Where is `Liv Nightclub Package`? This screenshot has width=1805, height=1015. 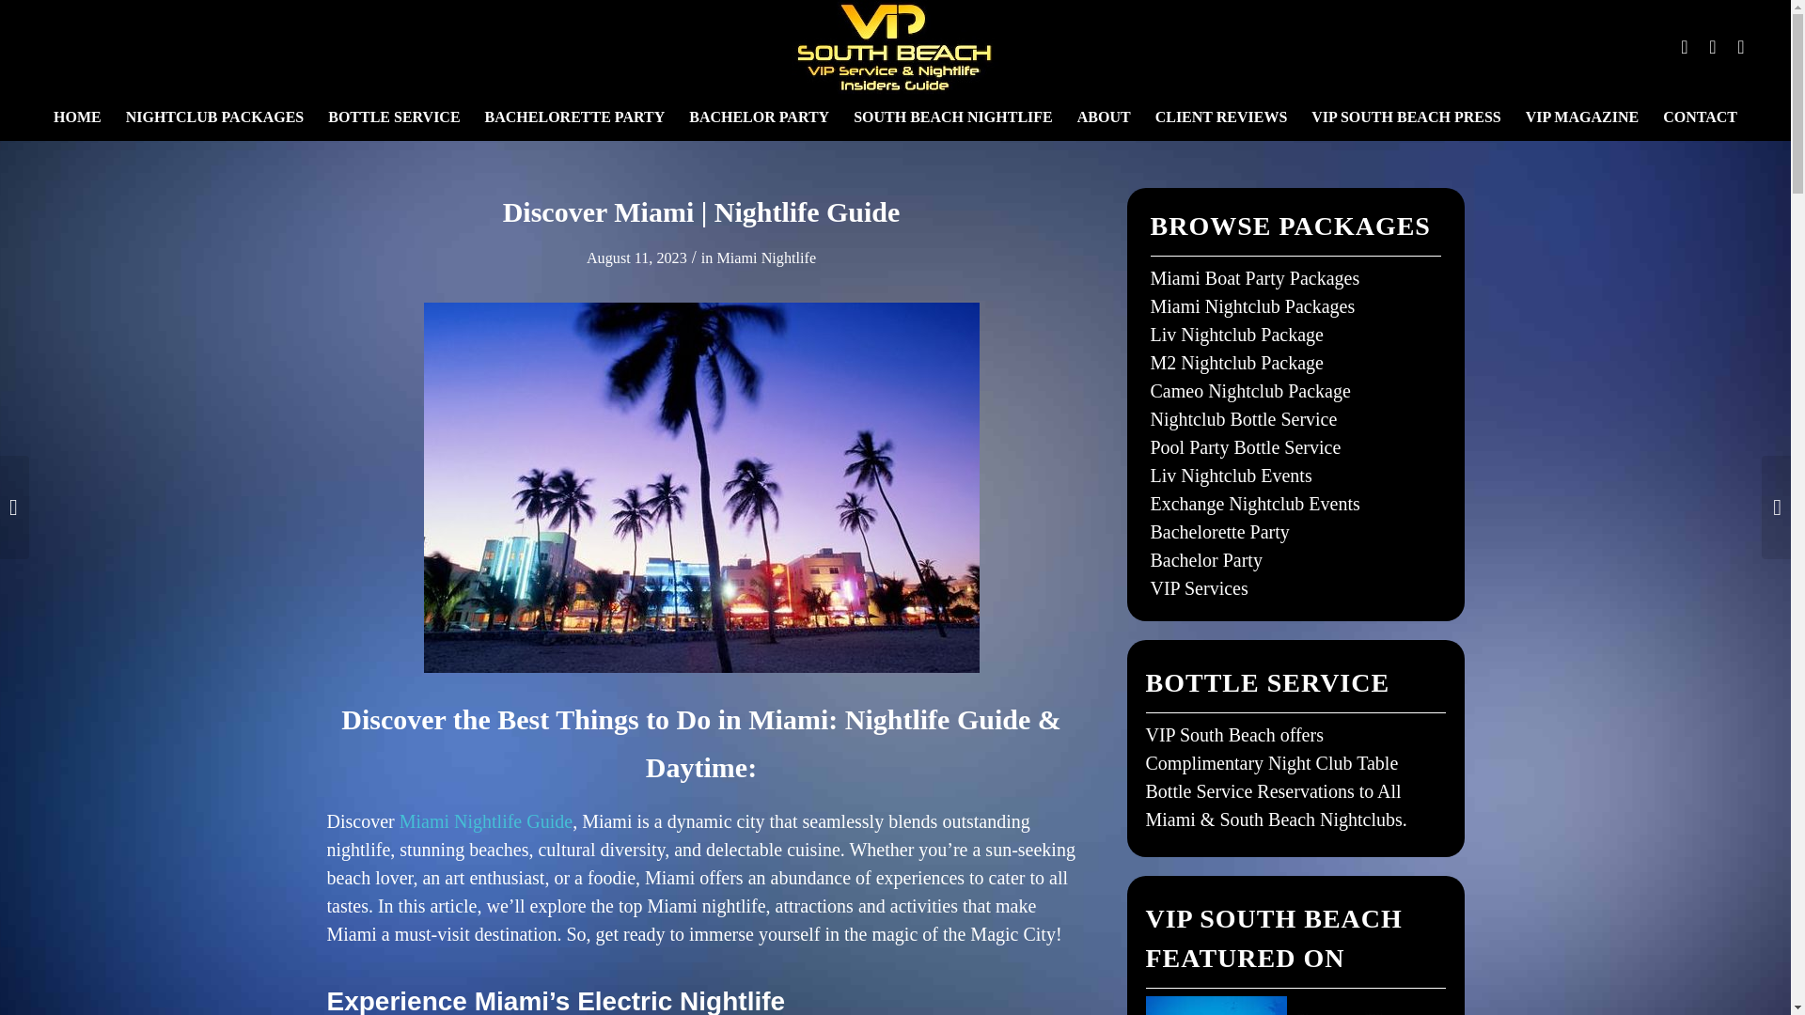
Liv Nightclub Package is located at coordinates (1237, 335).